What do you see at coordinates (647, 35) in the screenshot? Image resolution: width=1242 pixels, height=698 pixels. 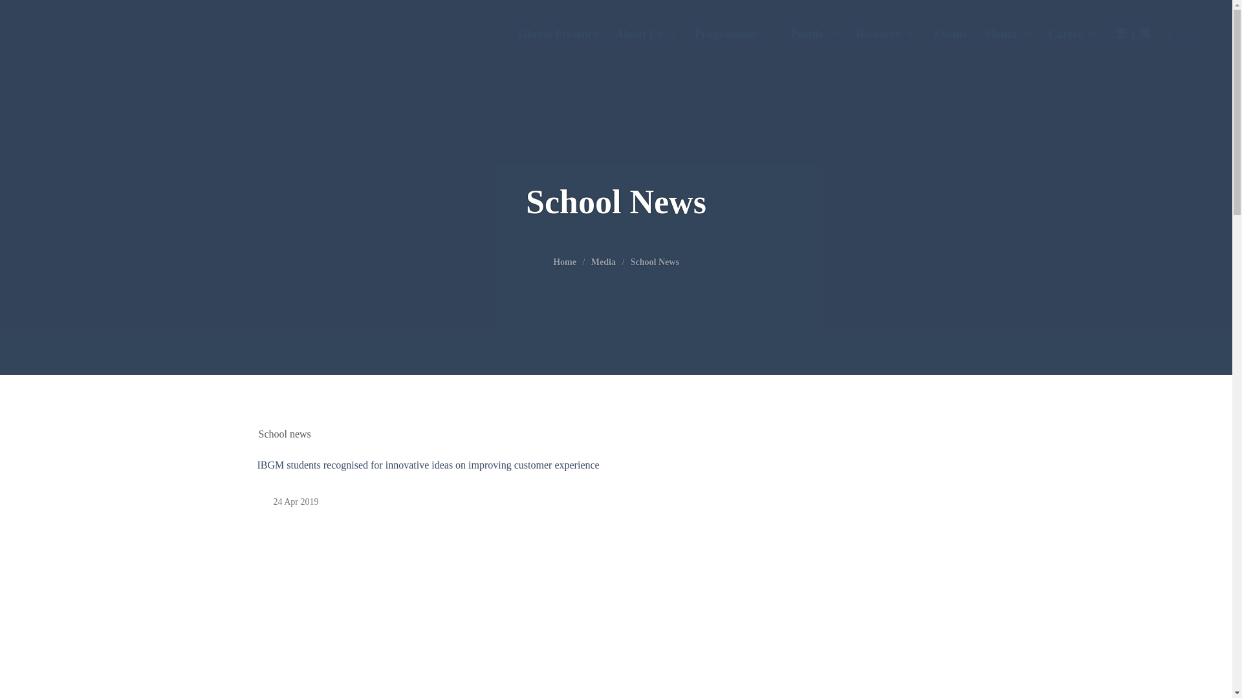 I see `About Us` at bounding box center [647, 35].